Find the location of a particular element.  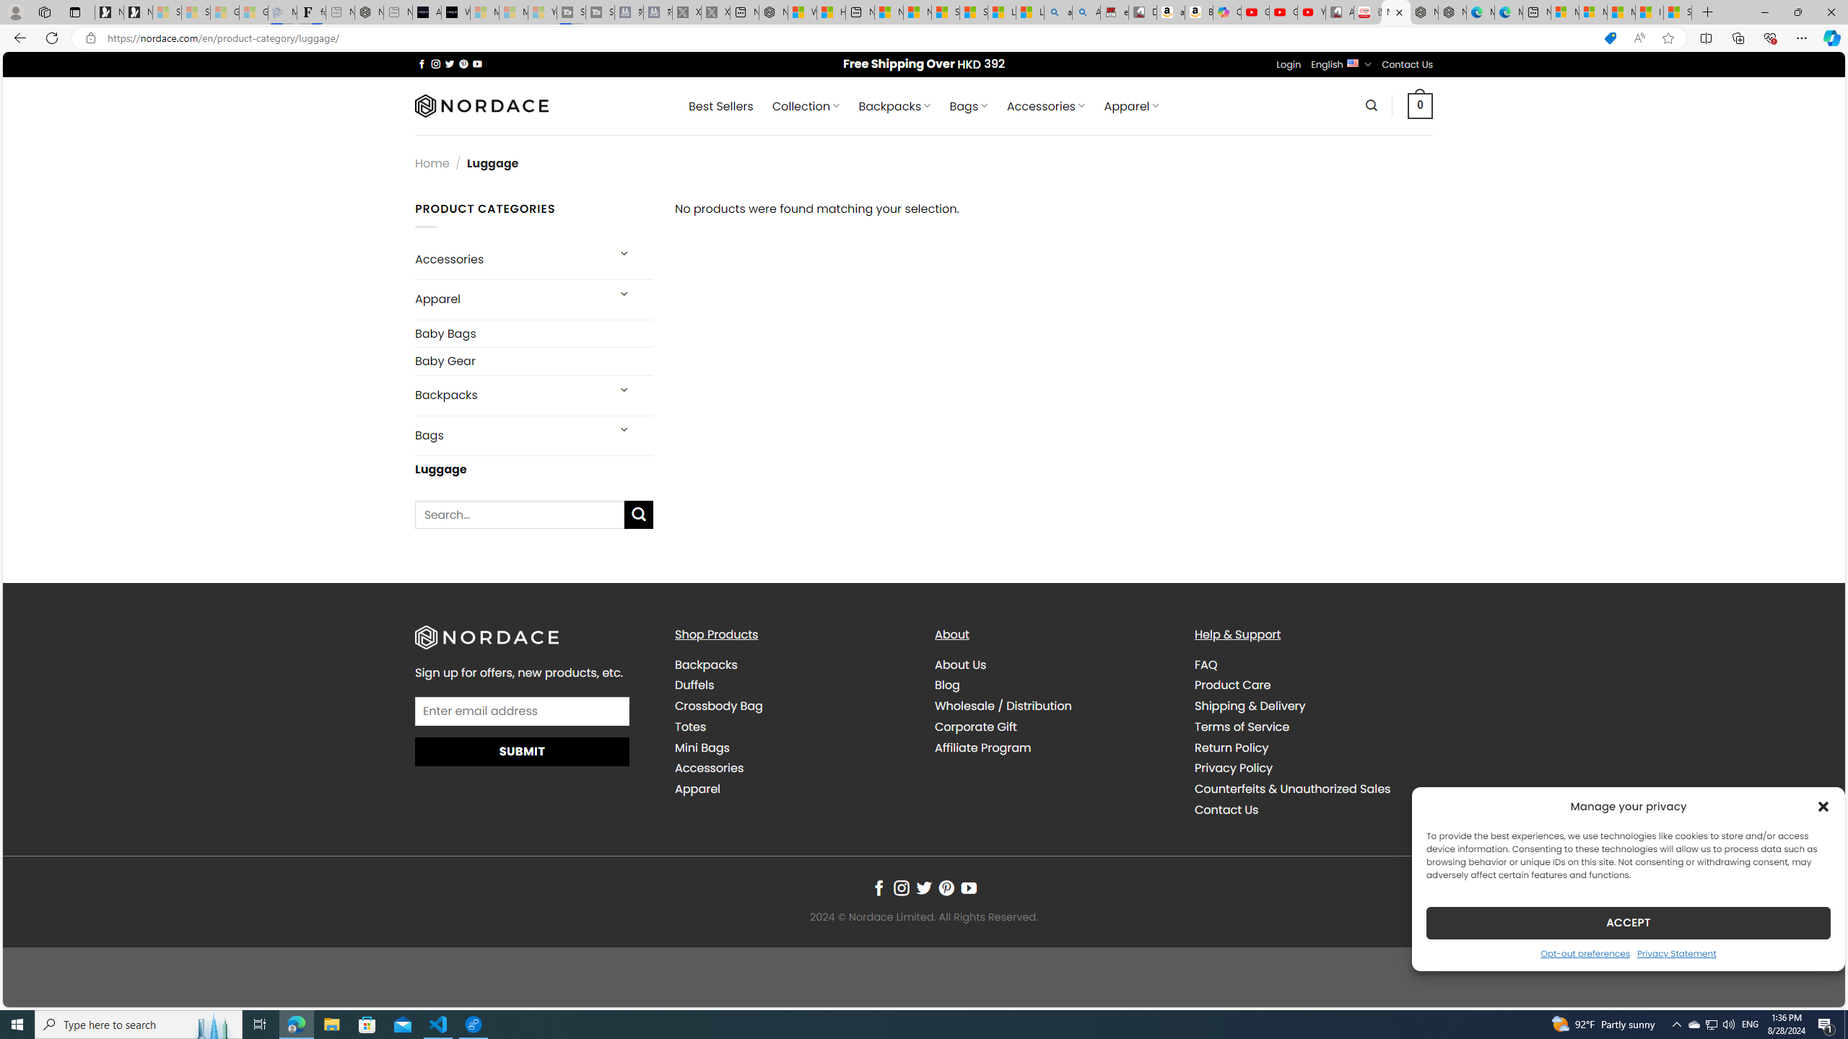

This site has coupons! Shopping in Microsoft Edge is located at coordinates (1610, 38).